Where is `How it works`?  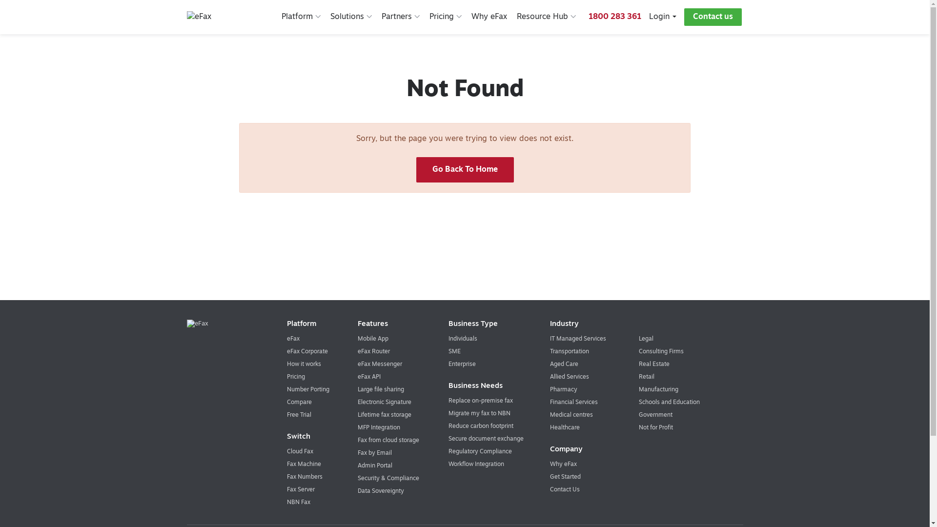
How it works is located at coordinates (304, 365).